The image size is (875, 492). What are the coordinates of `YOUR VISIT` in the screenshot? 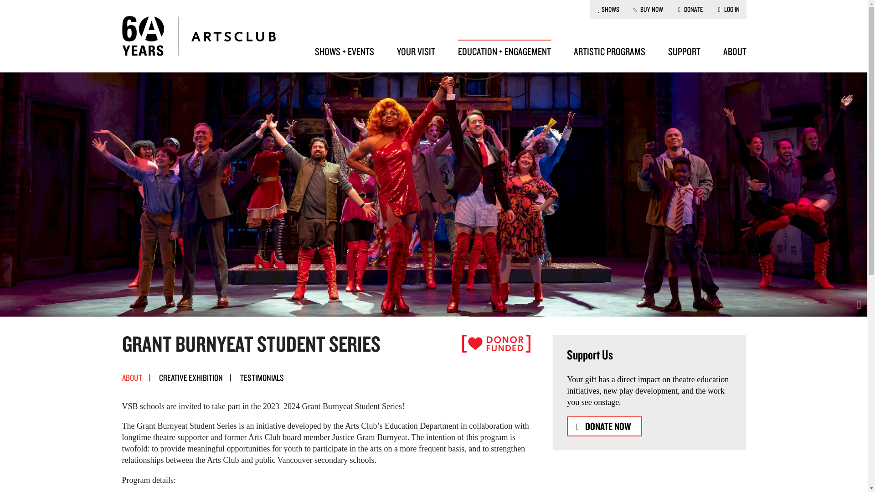 It's located at (416, 56).